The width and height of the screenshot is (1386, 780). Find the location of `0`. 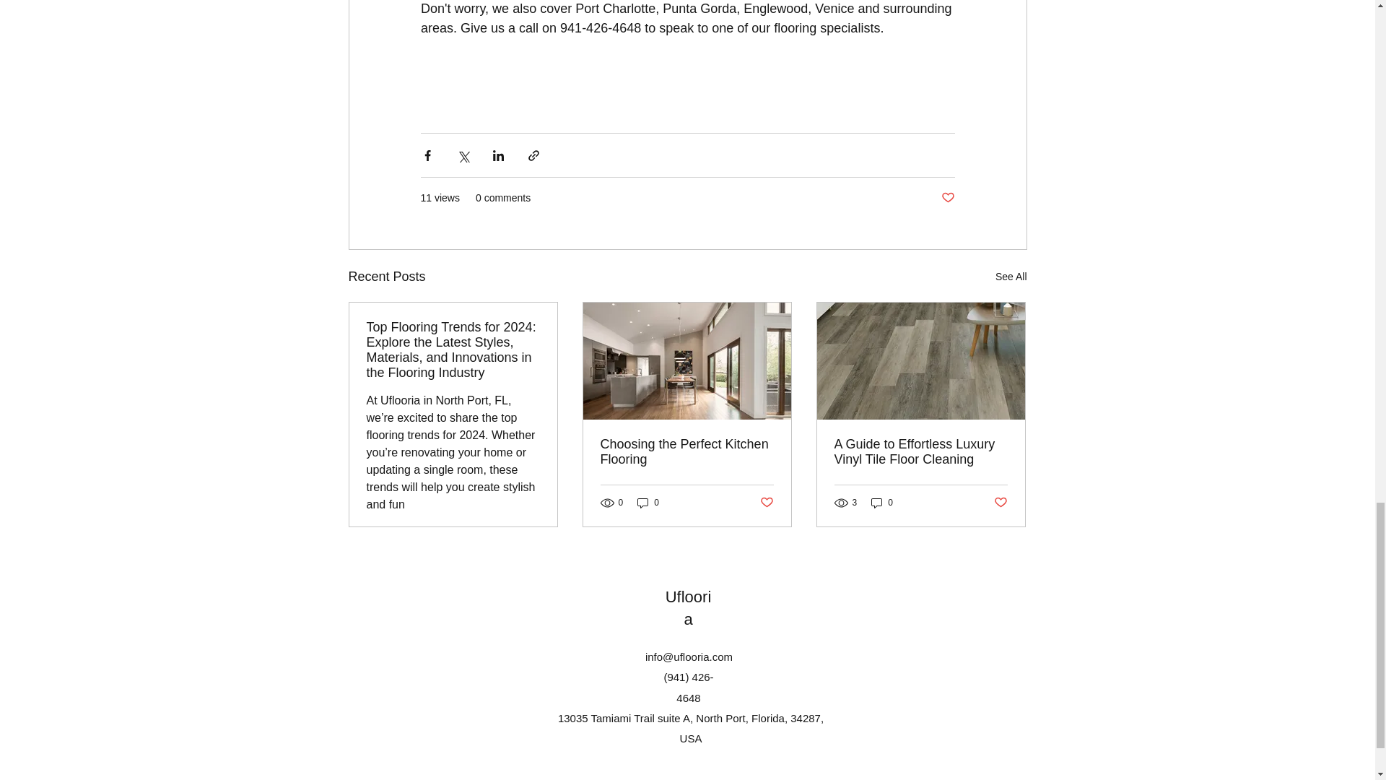

0 is located at coordinates (648, 503).